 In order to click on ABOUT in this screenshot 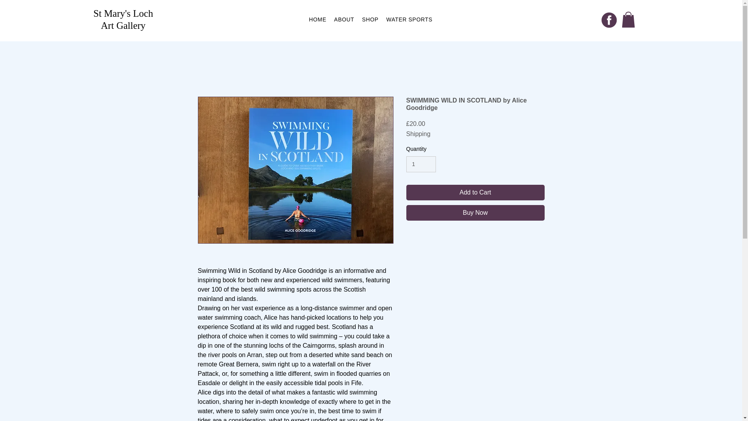, I will do `click(344, 19)`.